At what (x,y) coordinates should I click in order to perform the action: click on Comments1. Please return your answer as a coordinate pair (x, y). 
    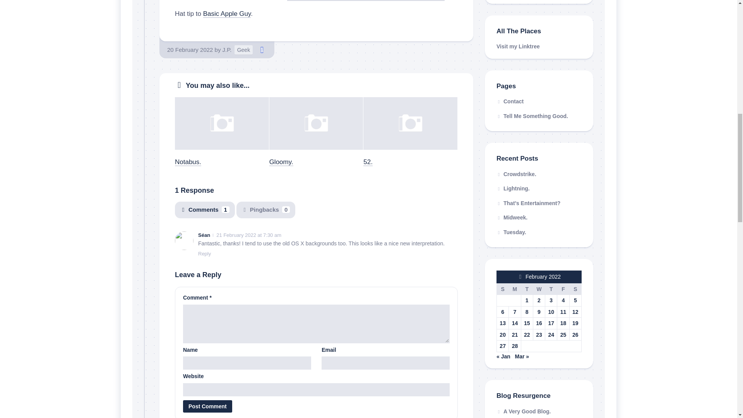
    Looking at the image, I should click on (204, 210).